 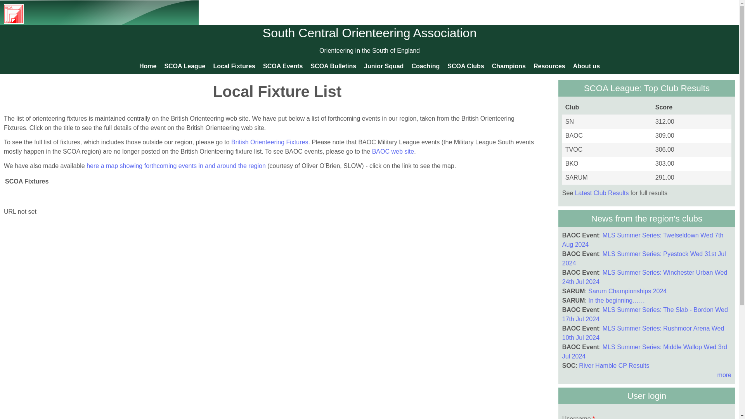 I want to click on more, so click(x=724, y=375).